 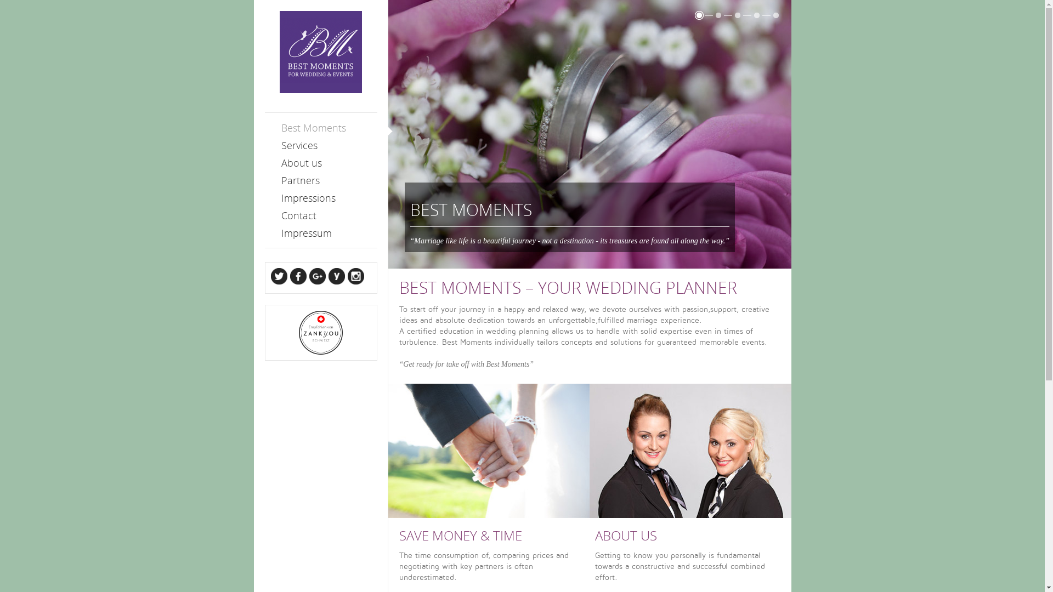 What do you see at coordinates (329, 163) in the screenshot?
I see `About us` at bounding box center [329, 163].